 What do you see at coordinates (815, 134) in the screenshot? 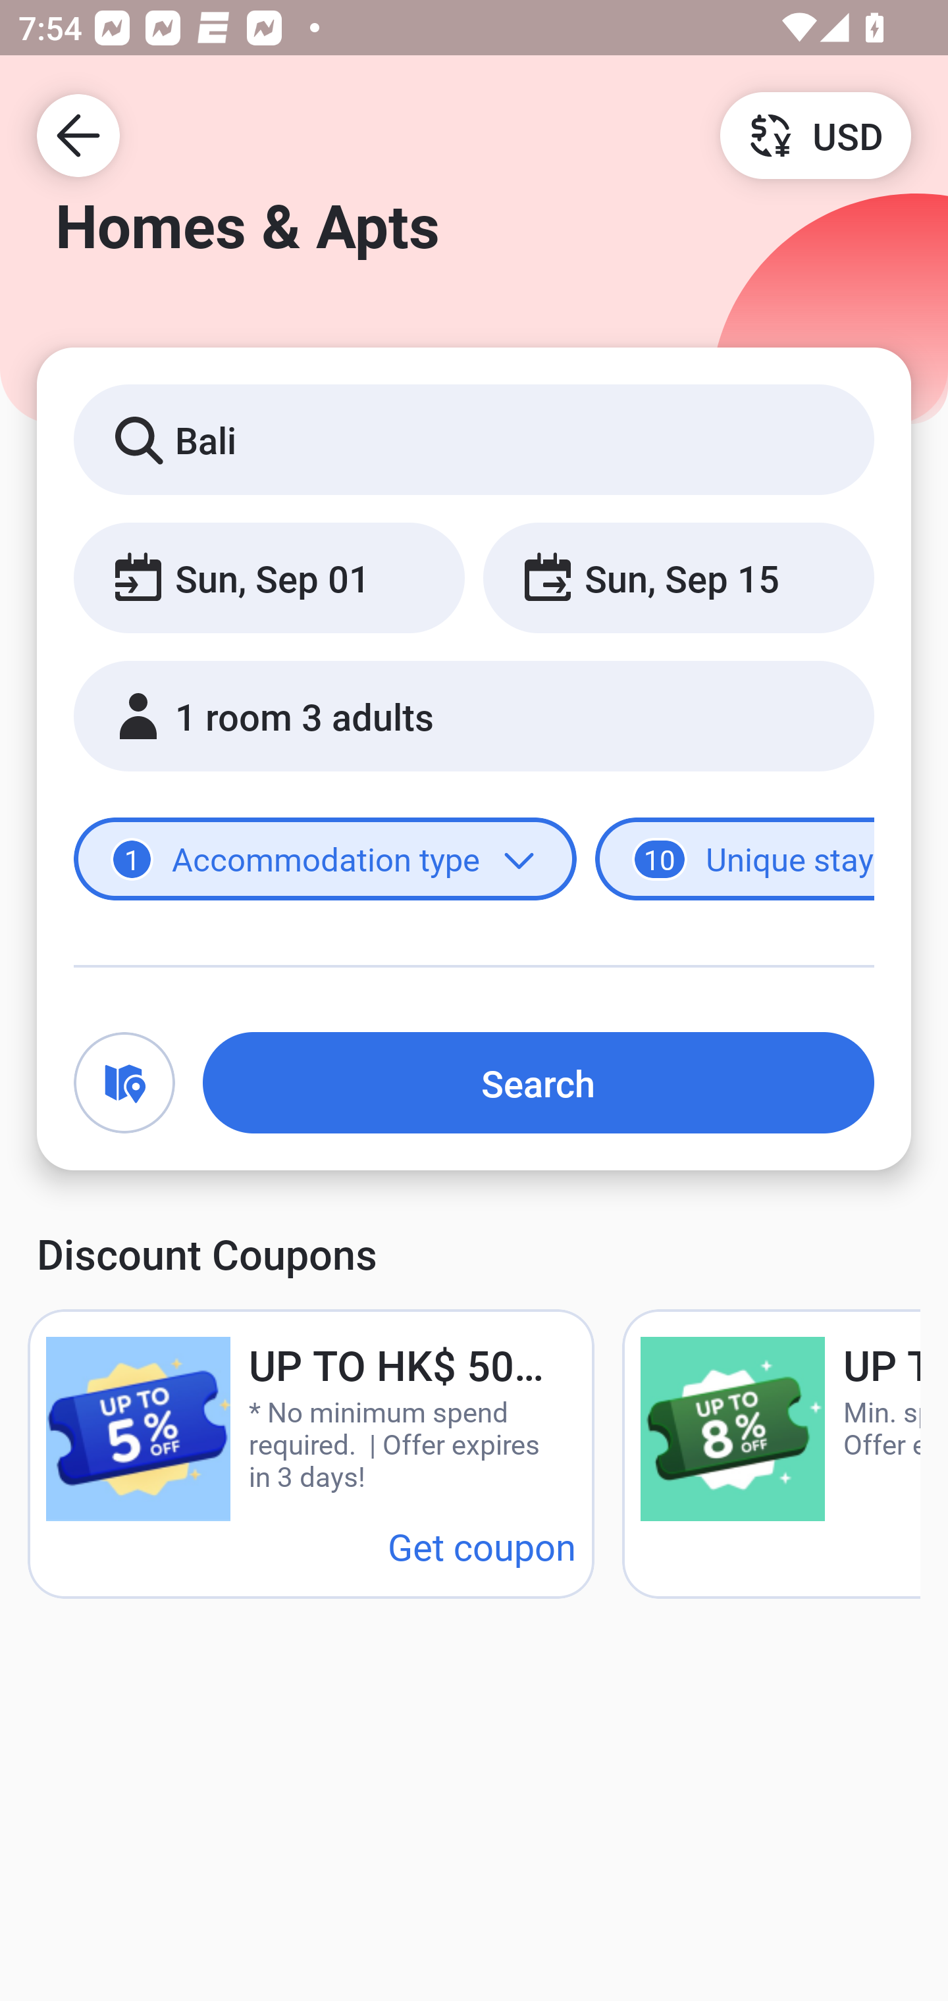
I see `USD` at bounding box center [815, 134].